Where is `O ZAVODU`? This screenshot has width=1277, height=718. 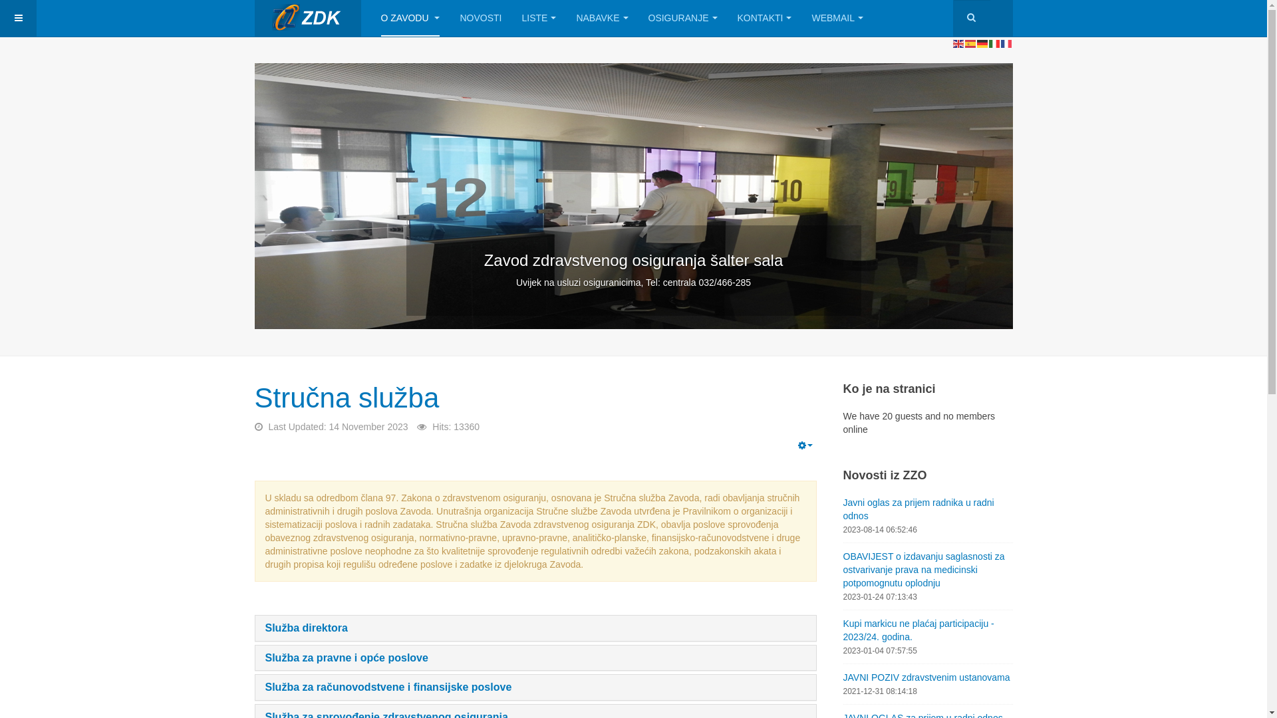 O ZAVODU is located at coordinates (410, 19).